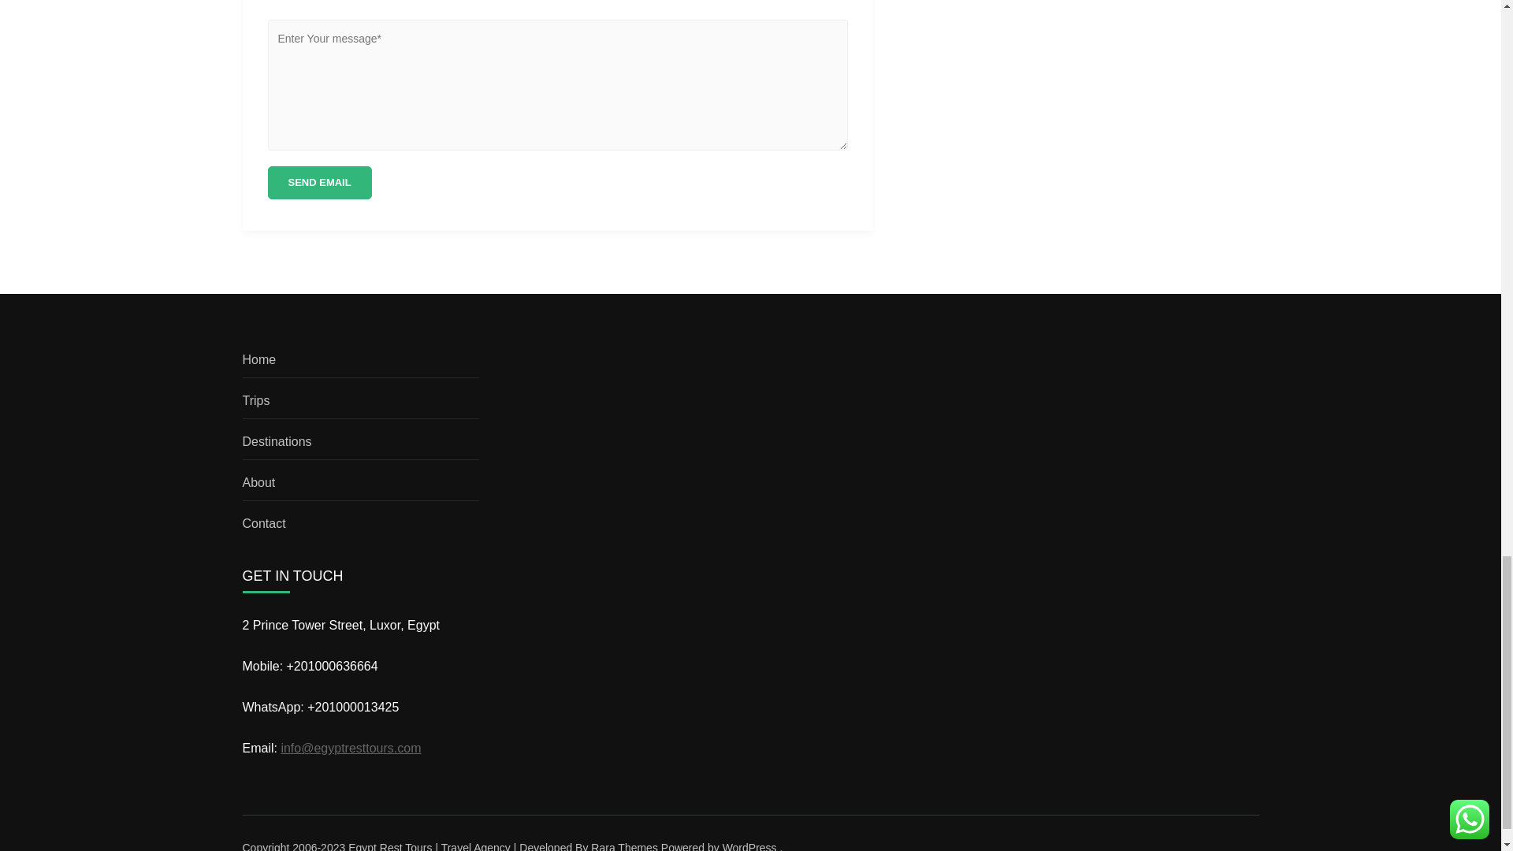 The image size is (1513, 851). What do you see at coordinates (259, 359) in the screenshot?
I see `Home` at bounding box center [259, 359].